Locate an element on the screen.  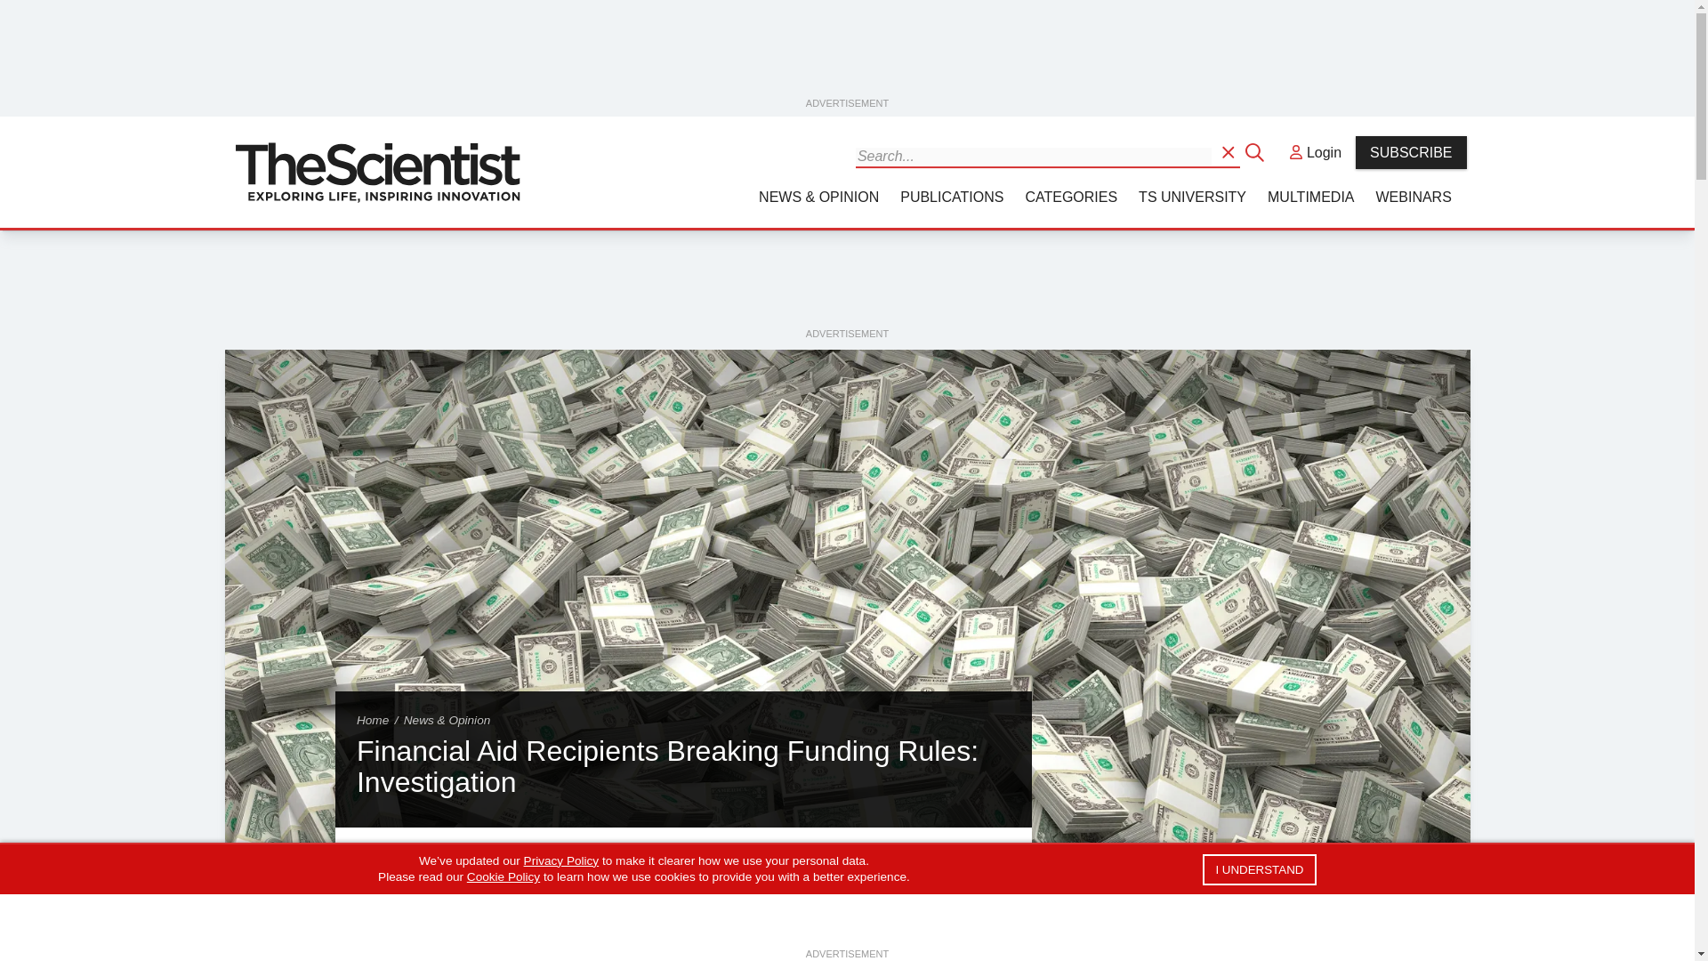
3rd party ad content is located at coordinates (1291, 927).